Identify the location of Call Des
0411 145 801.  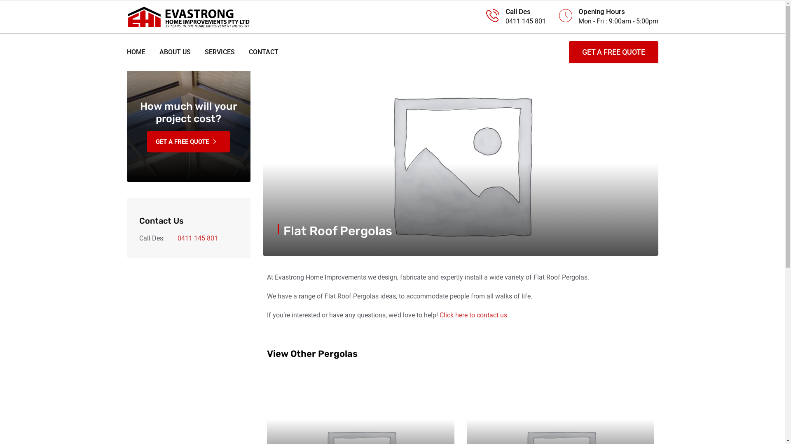
(516, 17).